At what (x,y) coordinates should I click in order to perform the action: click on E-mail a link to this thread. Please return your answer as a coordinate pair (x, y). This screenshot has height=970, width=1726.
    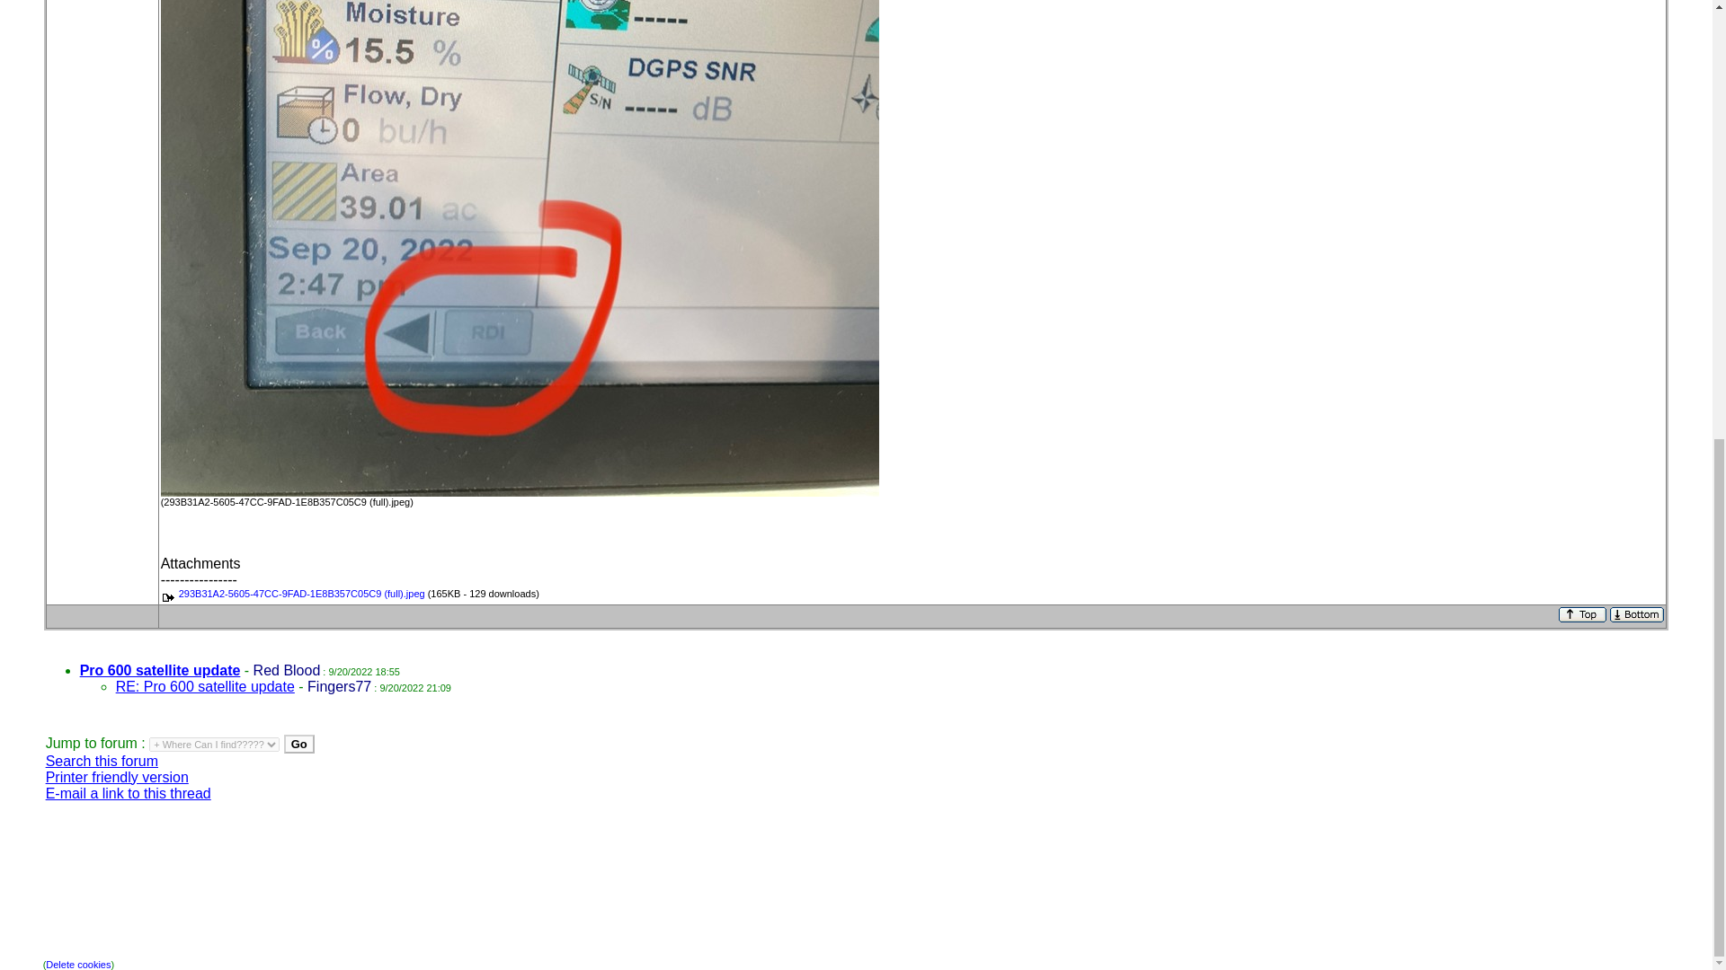
    Looking at the image, I should click on (128, 792).